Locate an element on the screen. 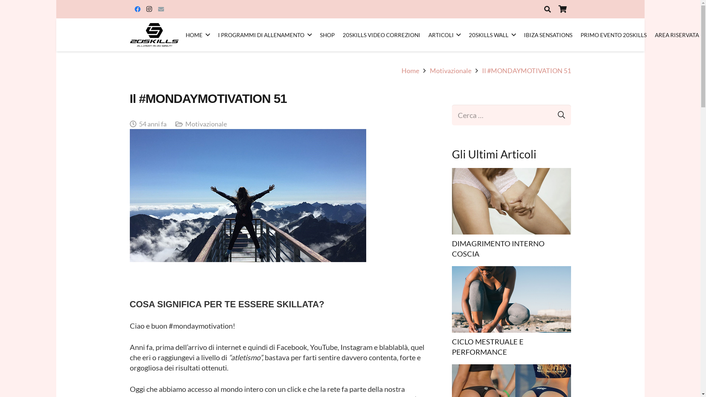 The width and height of the screenshot is (706, 397). Motivazionale is located at coordinates (451, 71).